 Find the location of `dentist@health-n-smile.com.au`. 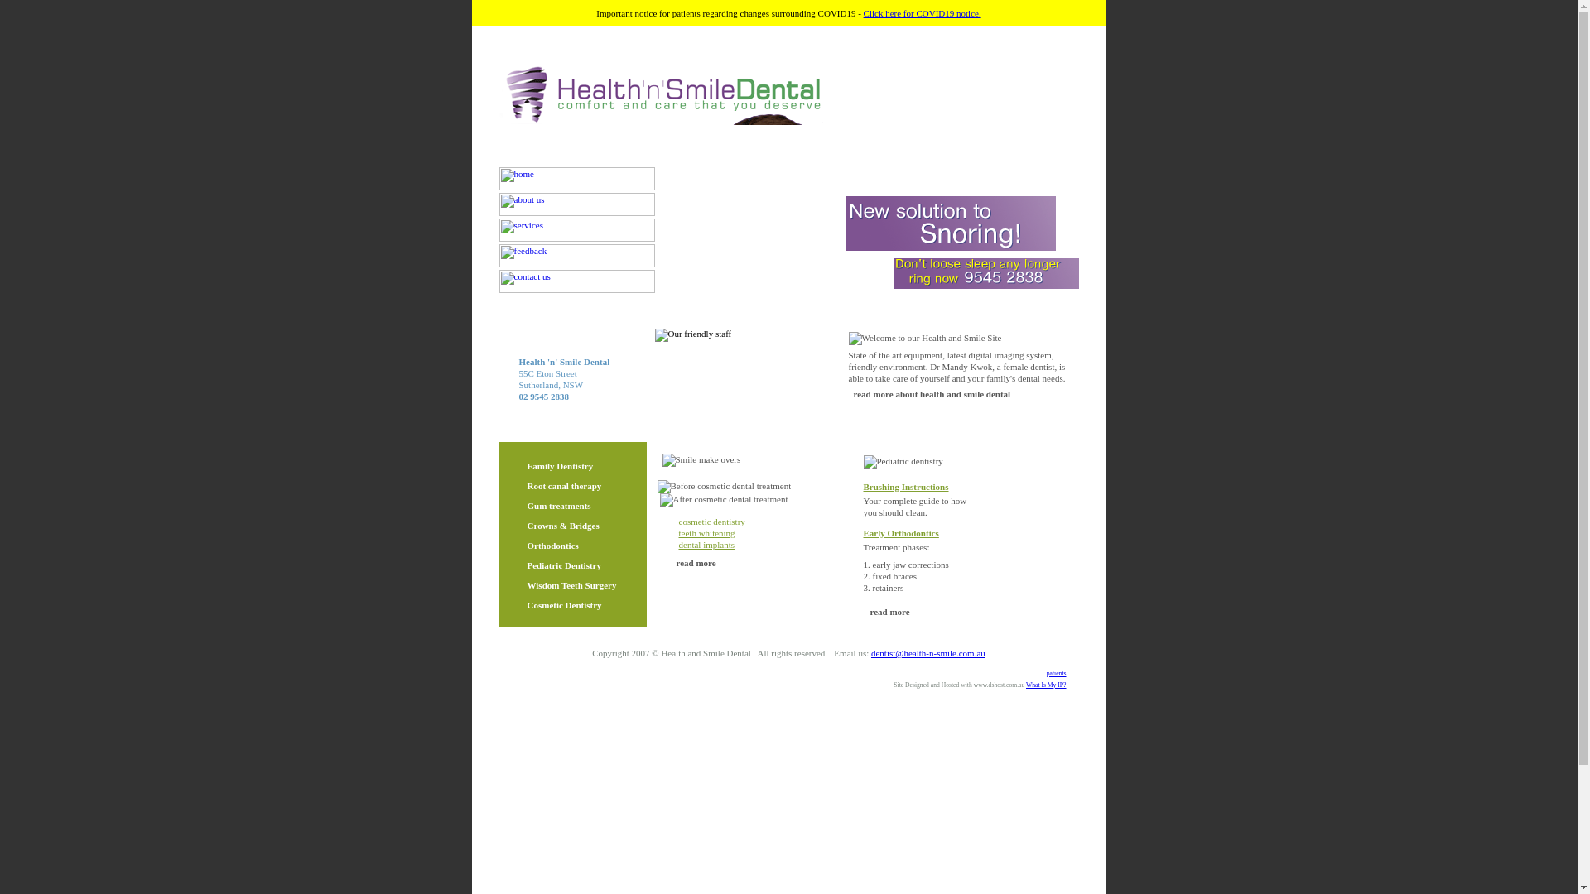

dentist@health-n-smile.com.au is located at coordinates (928, 653).